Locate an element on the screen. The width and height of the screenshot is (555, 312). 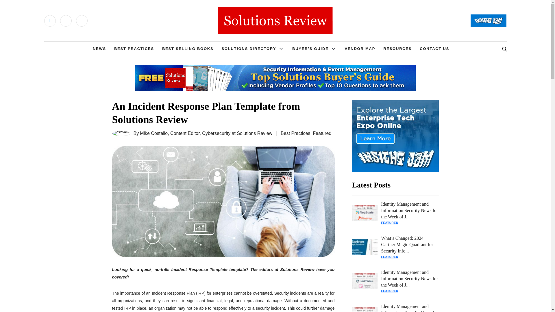
CONTACT US is located at coordinates (434, 49).